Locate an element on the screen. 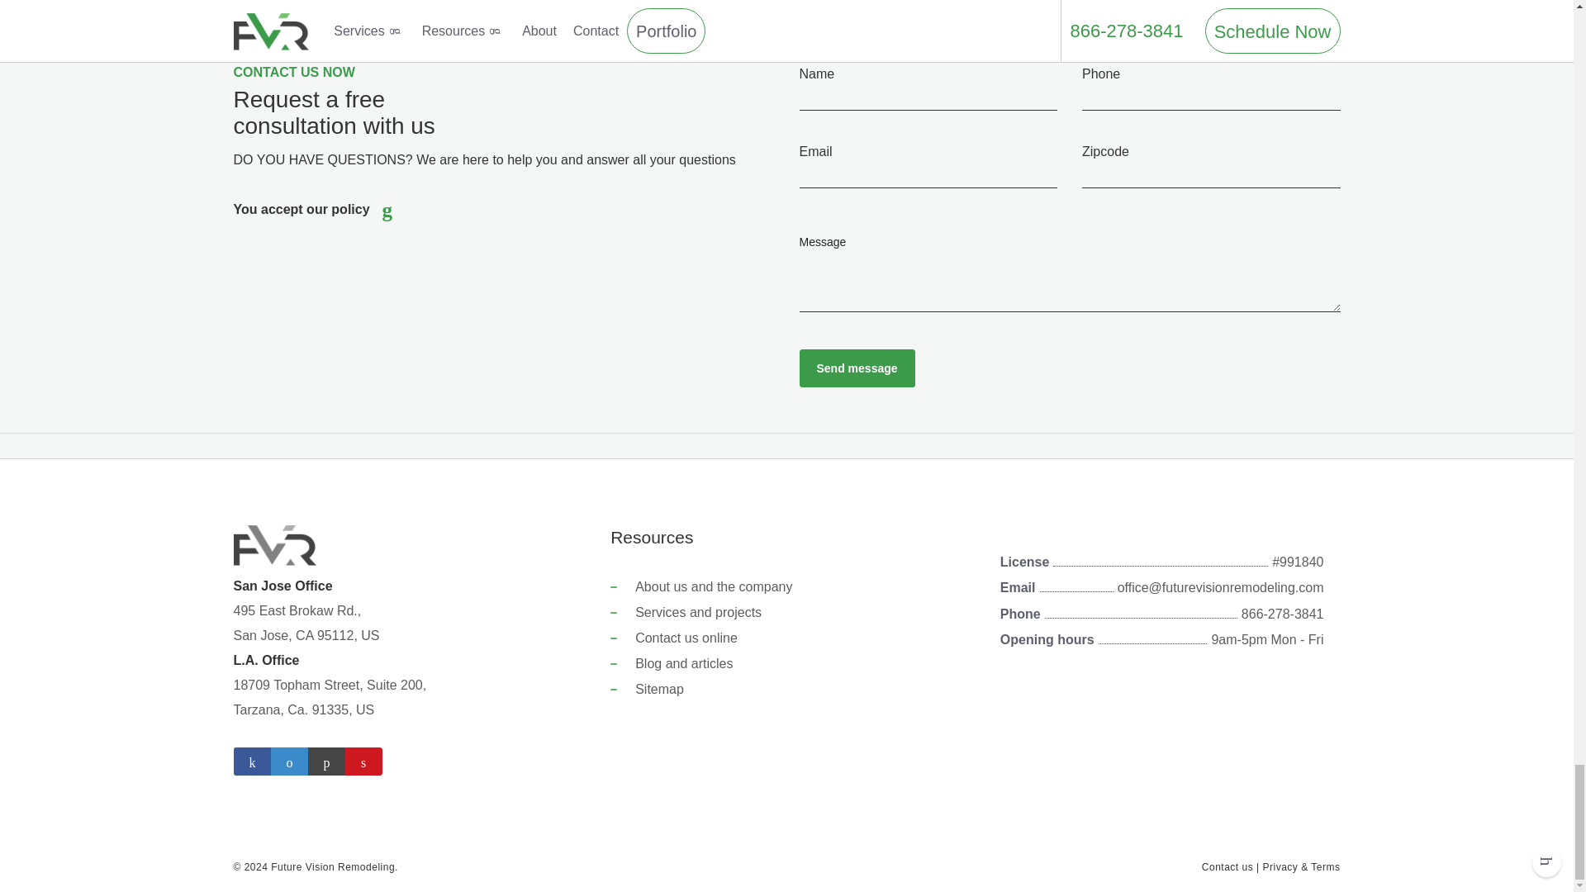 This screenshot has width=1586, height=892. NEXT PROJECT is located at coordinates (531, 10).